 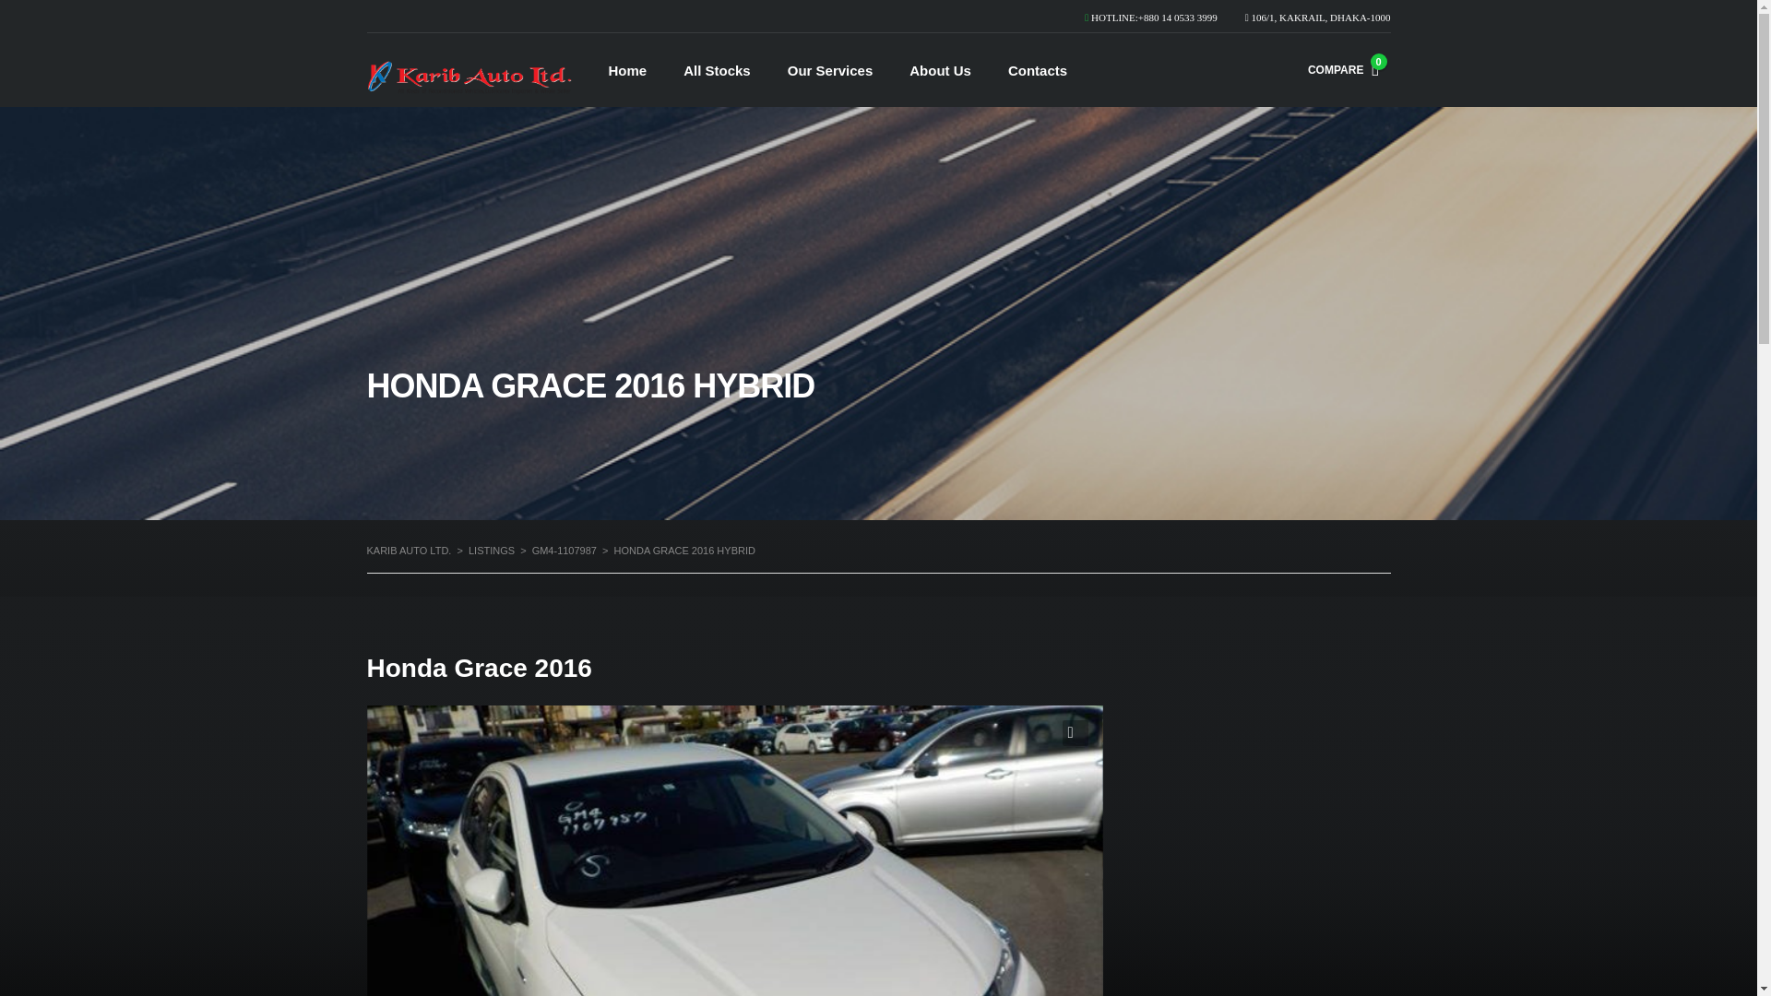 What do you see at coordinates (717, 69) in the screenshot?
I see `Go to Listings.` at bounding box center [717, 69].